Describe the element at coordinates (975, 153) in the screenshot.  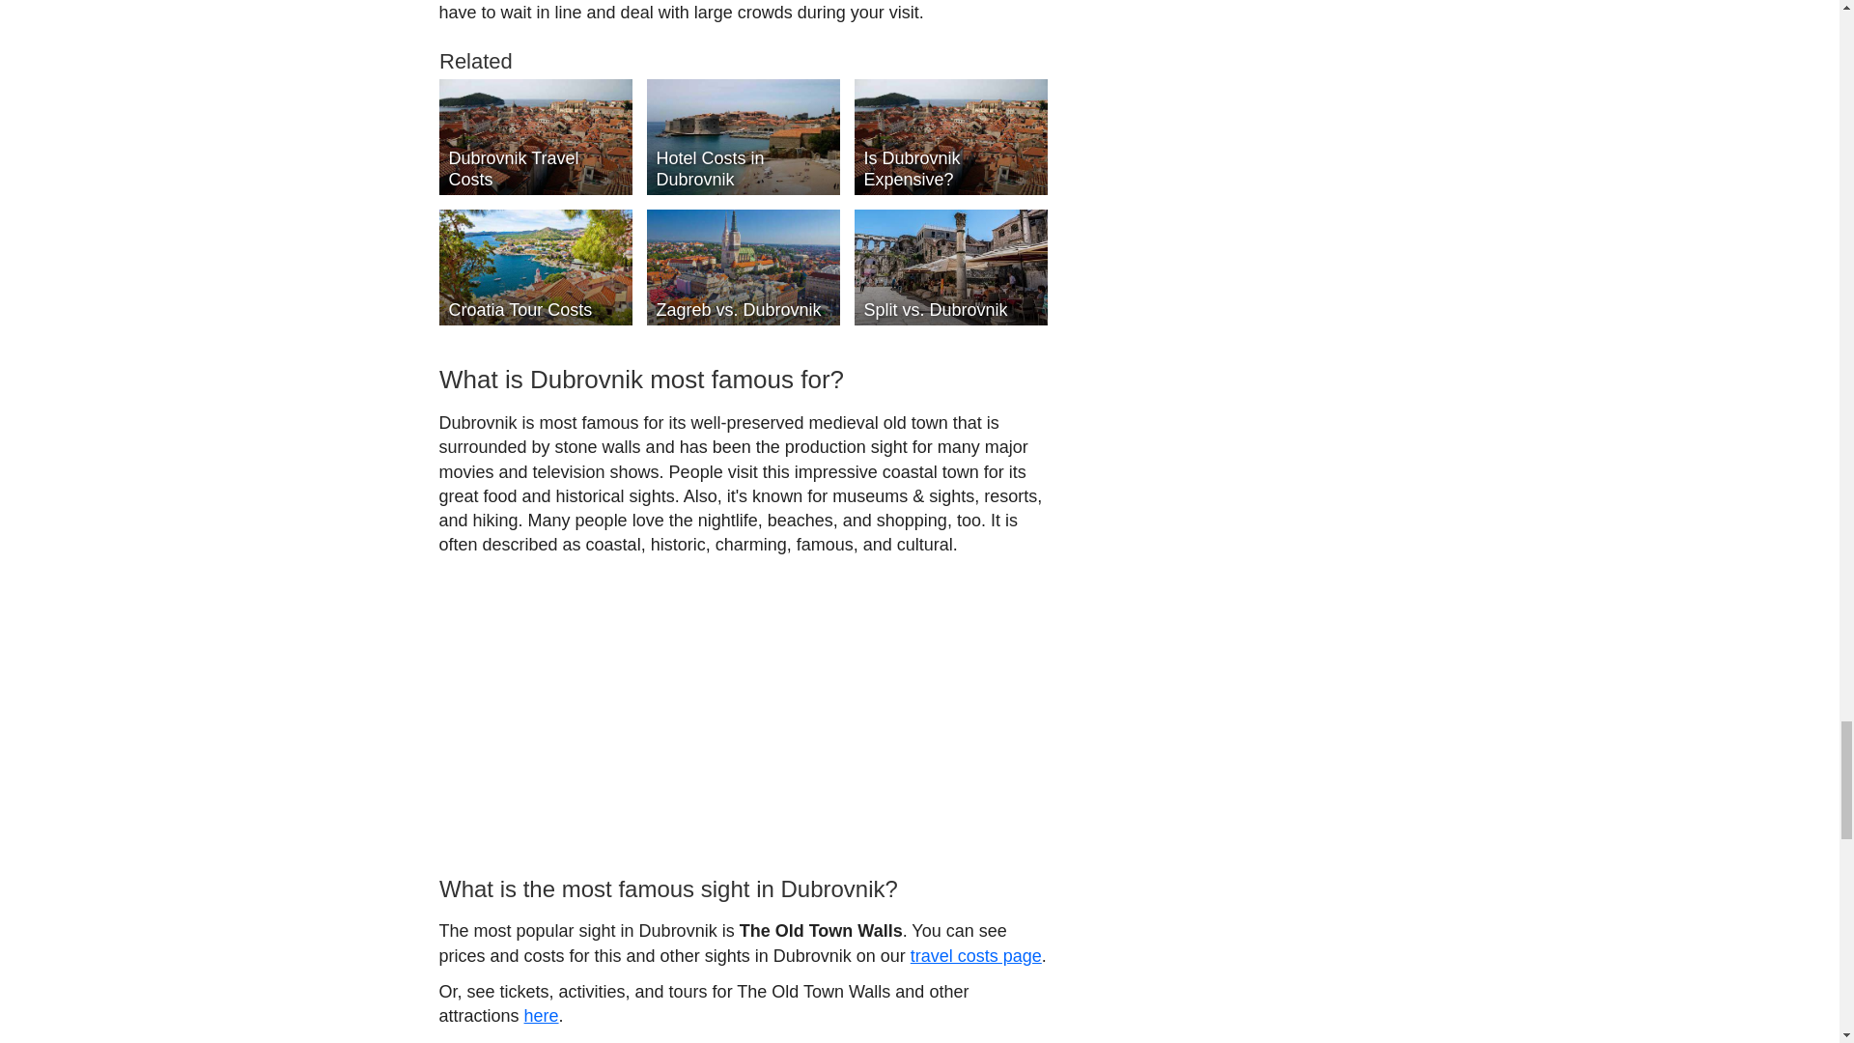
I see `travel costs page` at that location.